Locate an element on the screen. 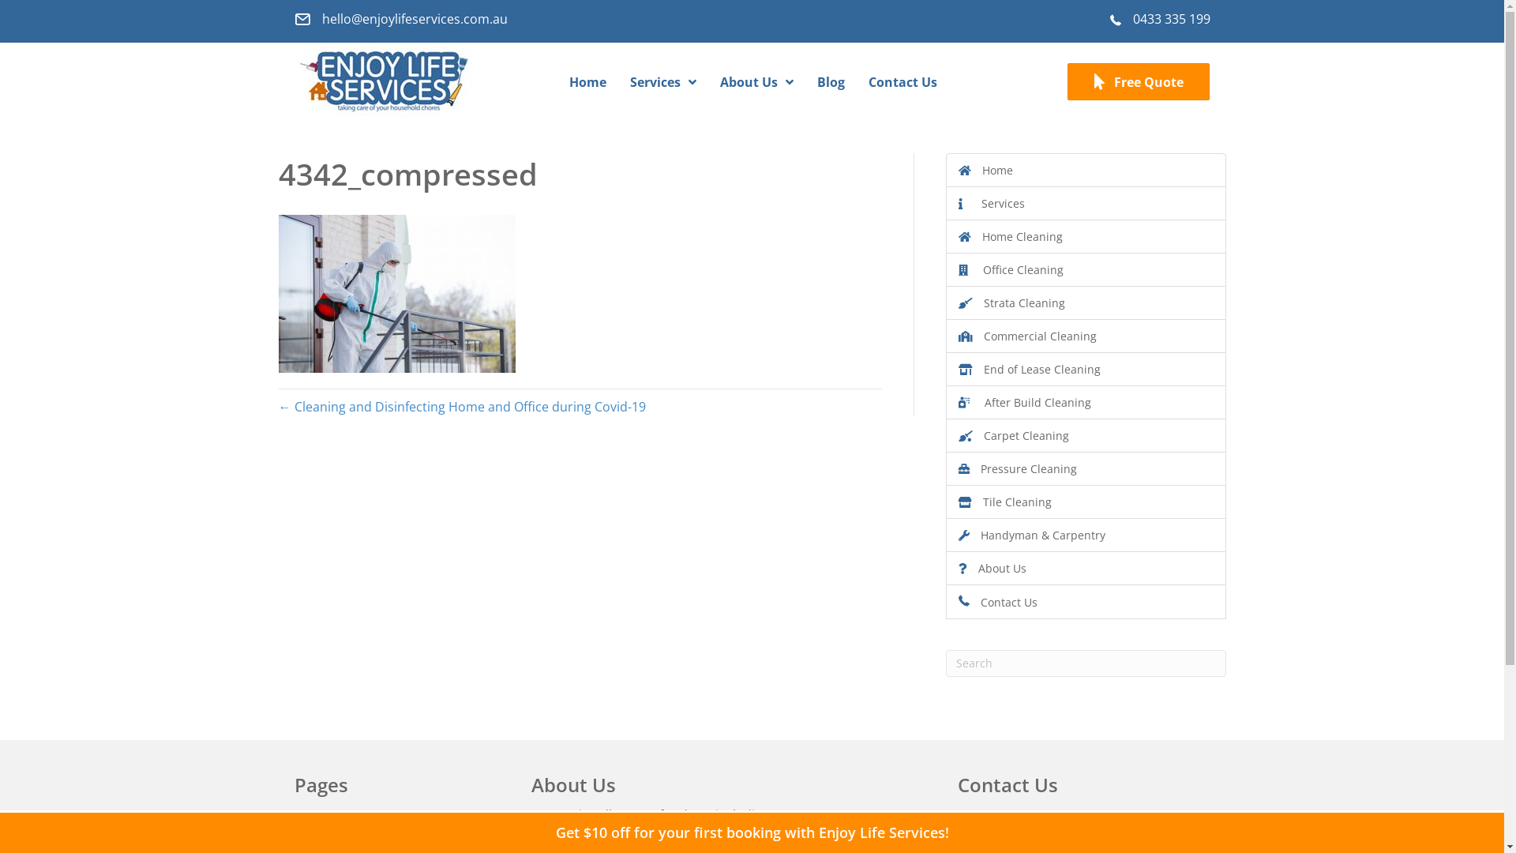 This screenshot has width=1516, height=853. Free Quote is located at coordinates (1139, 82).